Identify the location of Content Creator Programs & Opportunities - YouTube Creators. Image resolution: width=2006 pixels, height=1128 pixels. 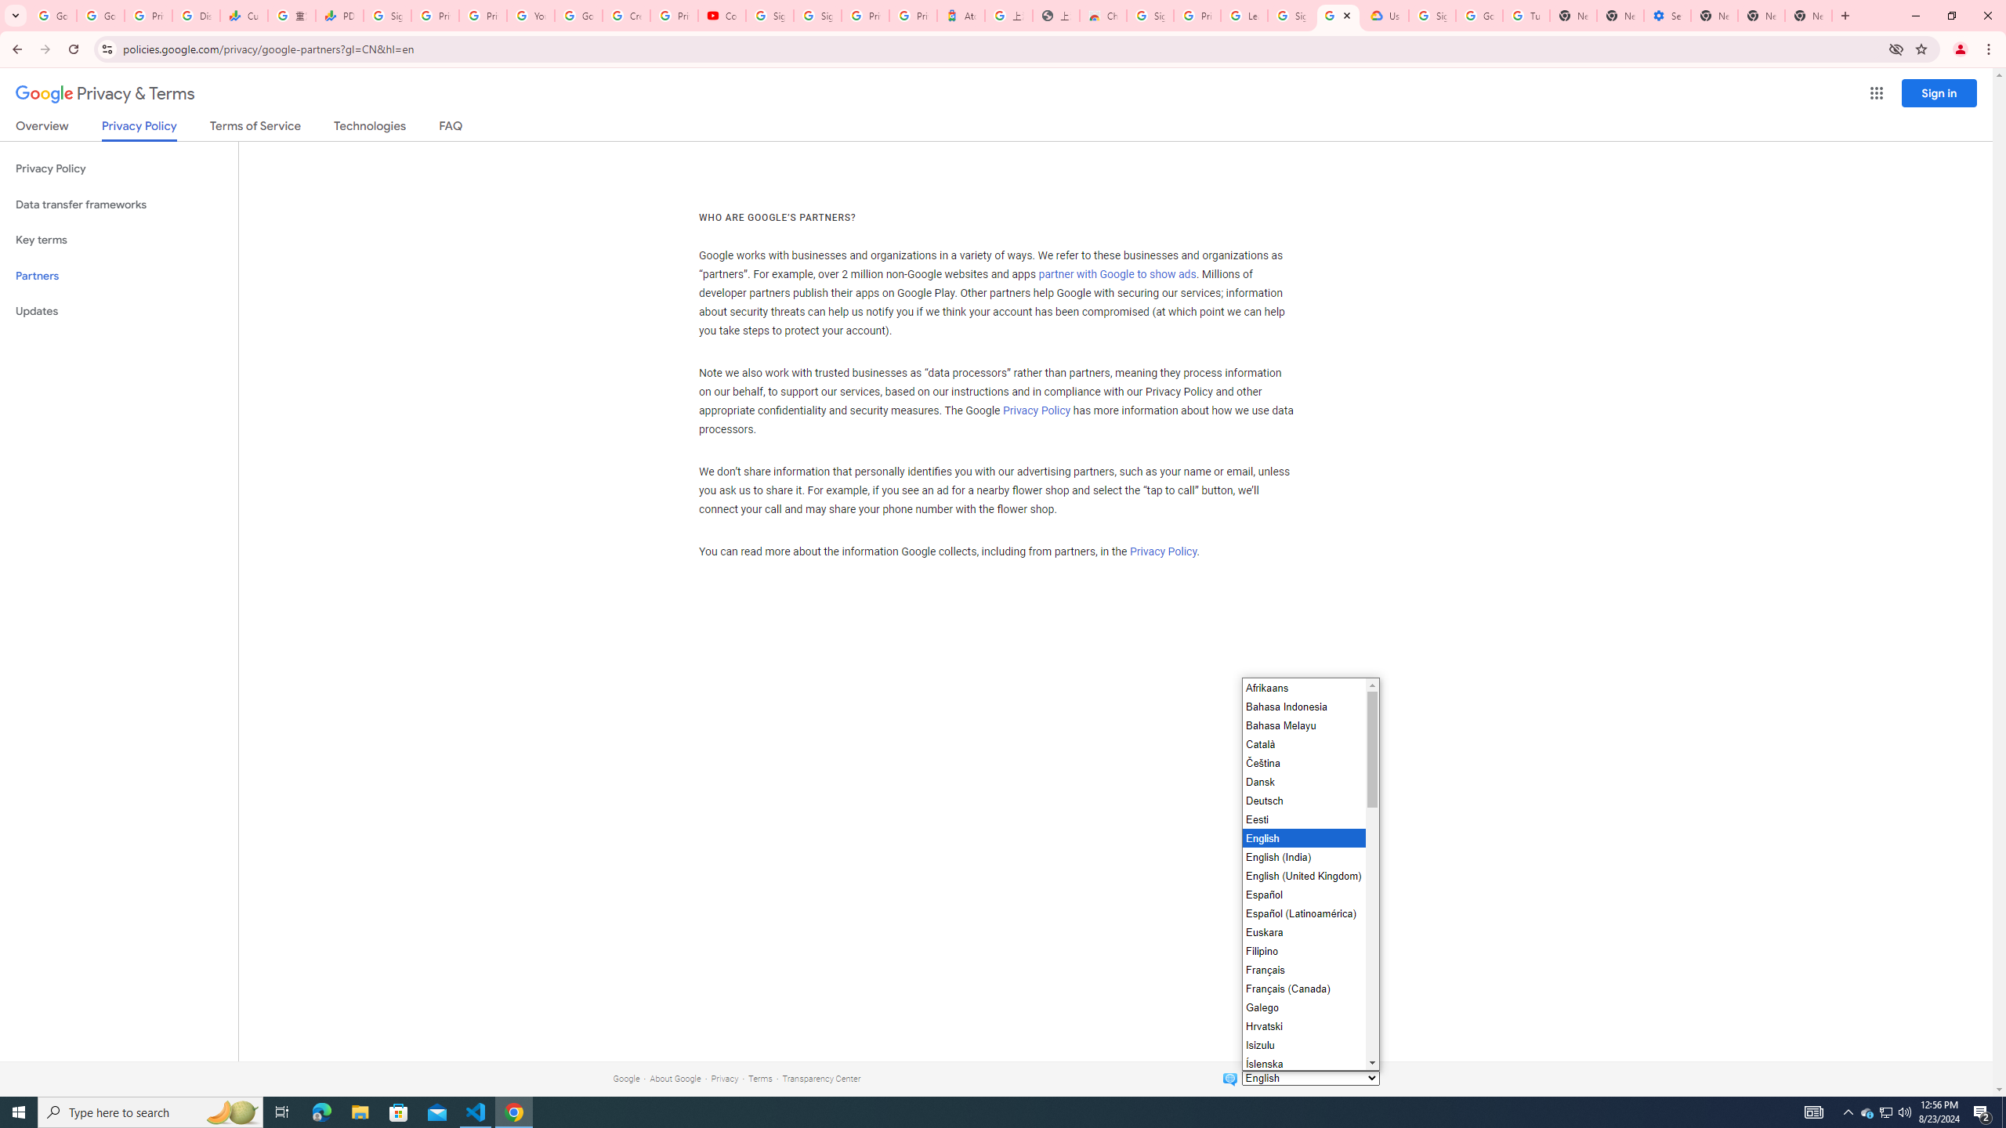
(722, 16).